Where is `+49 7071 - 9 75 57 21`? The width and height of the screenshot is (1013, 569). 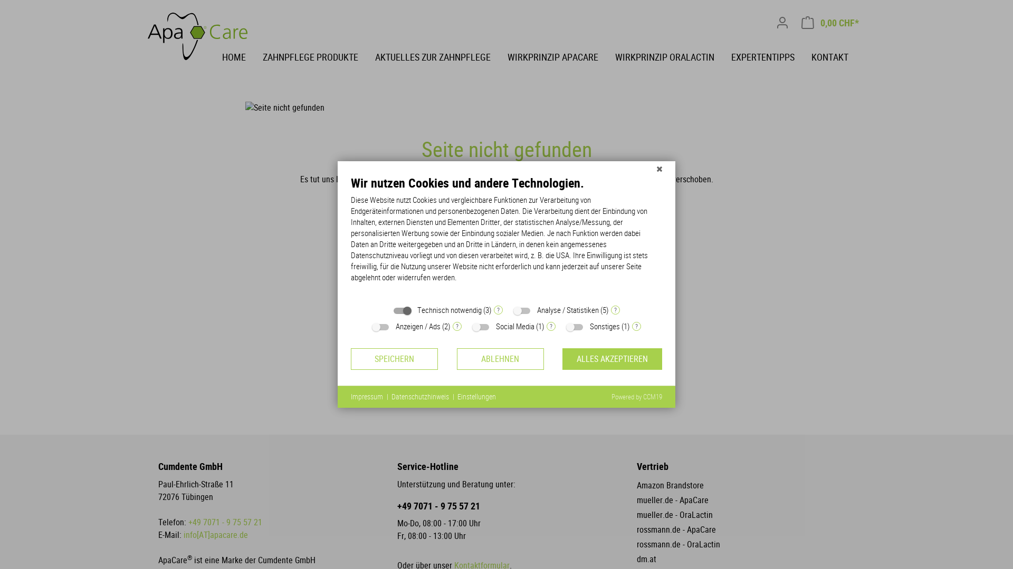 +49 7071 - 9 75 57 21 is located at coordinates (506, 506).